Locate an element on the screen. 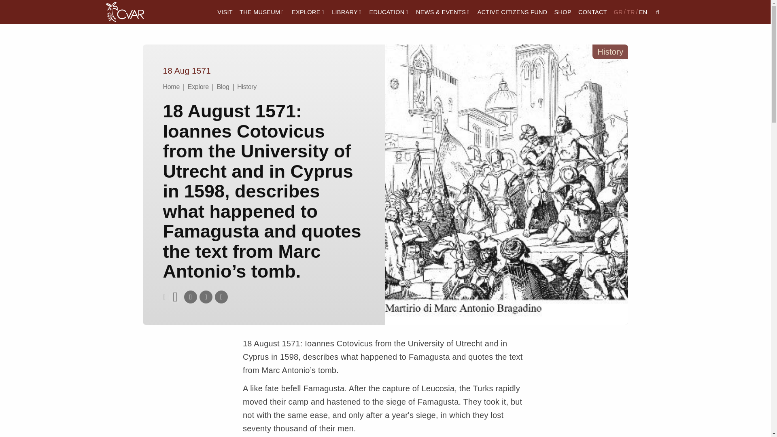 The image size is (777, 437). EDUCATION is located at coordinates (389, 12).